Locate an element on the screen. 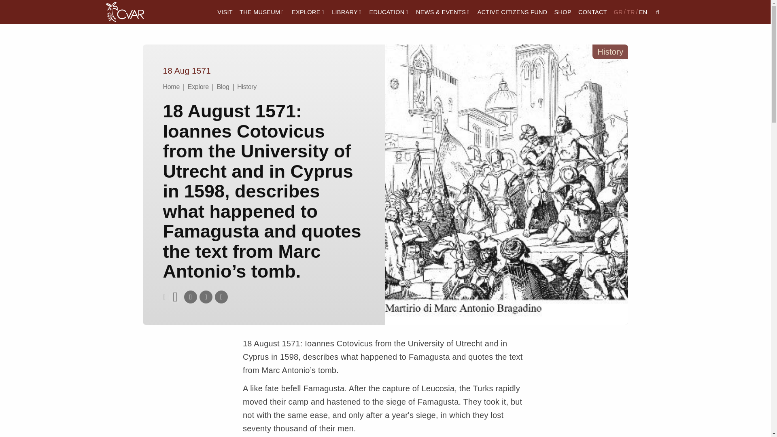 The image size is (777, 437). EDUCATION is located at coordinates (389, 12).